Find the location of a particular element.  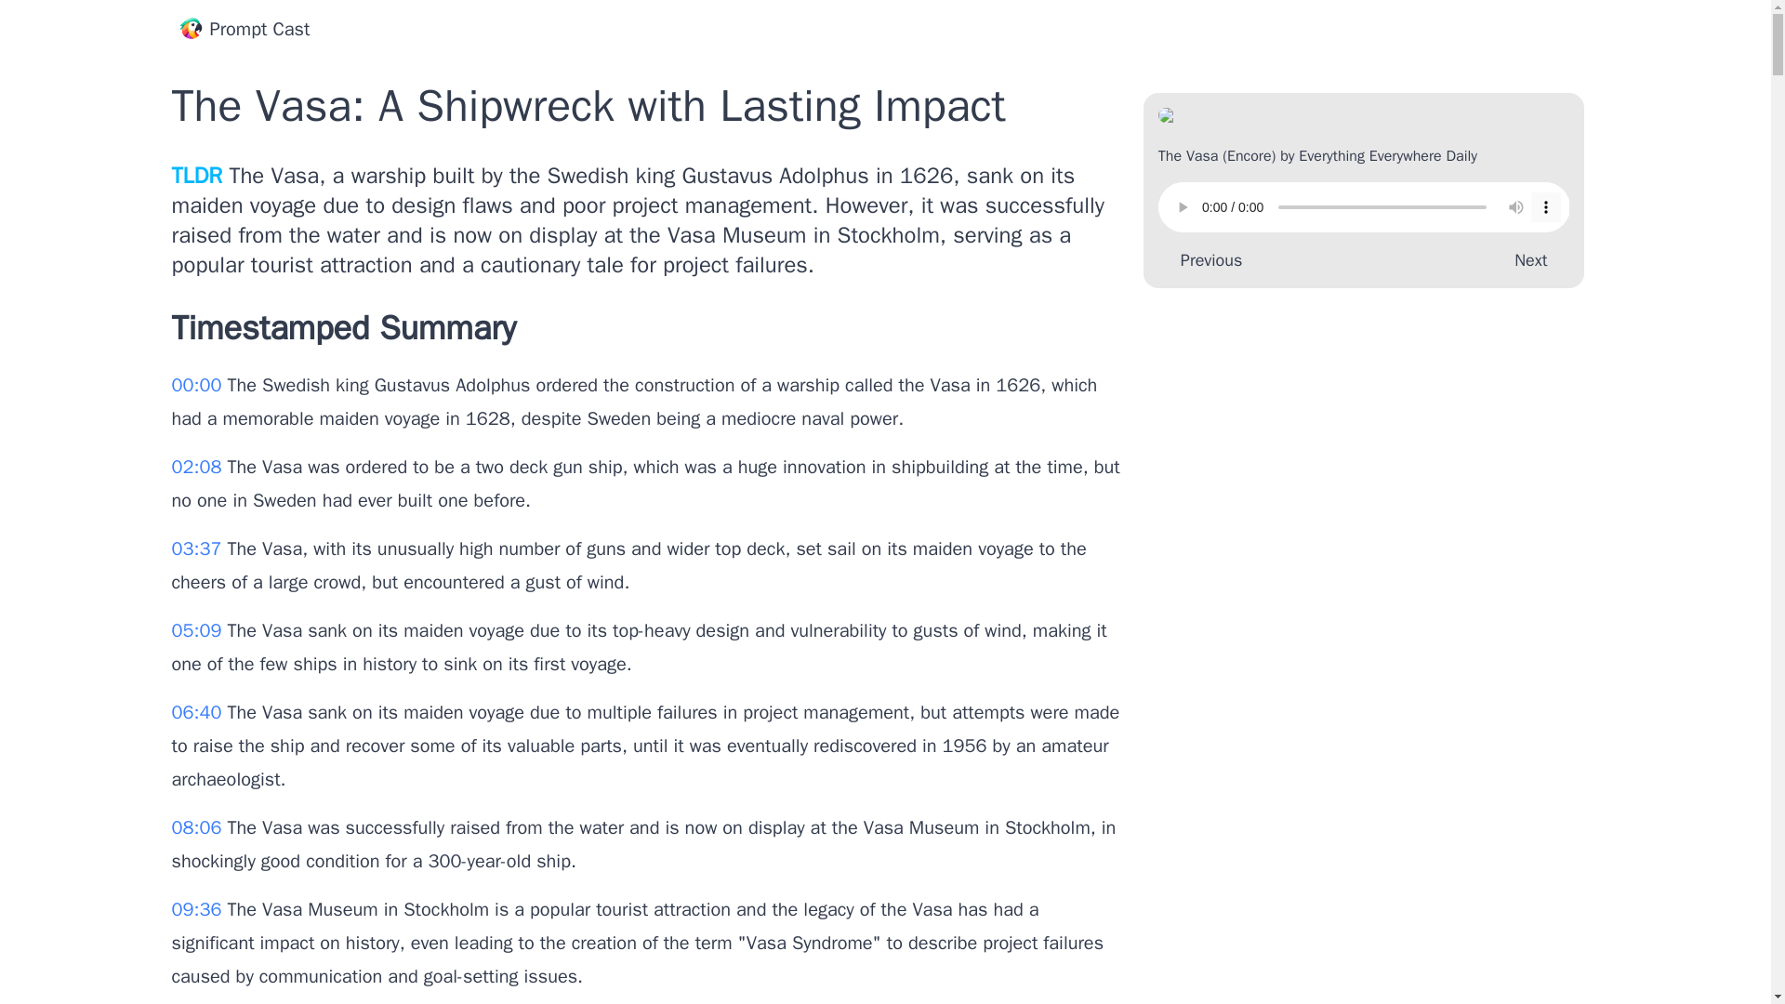

00:00 is located at coordinates (199, 385).